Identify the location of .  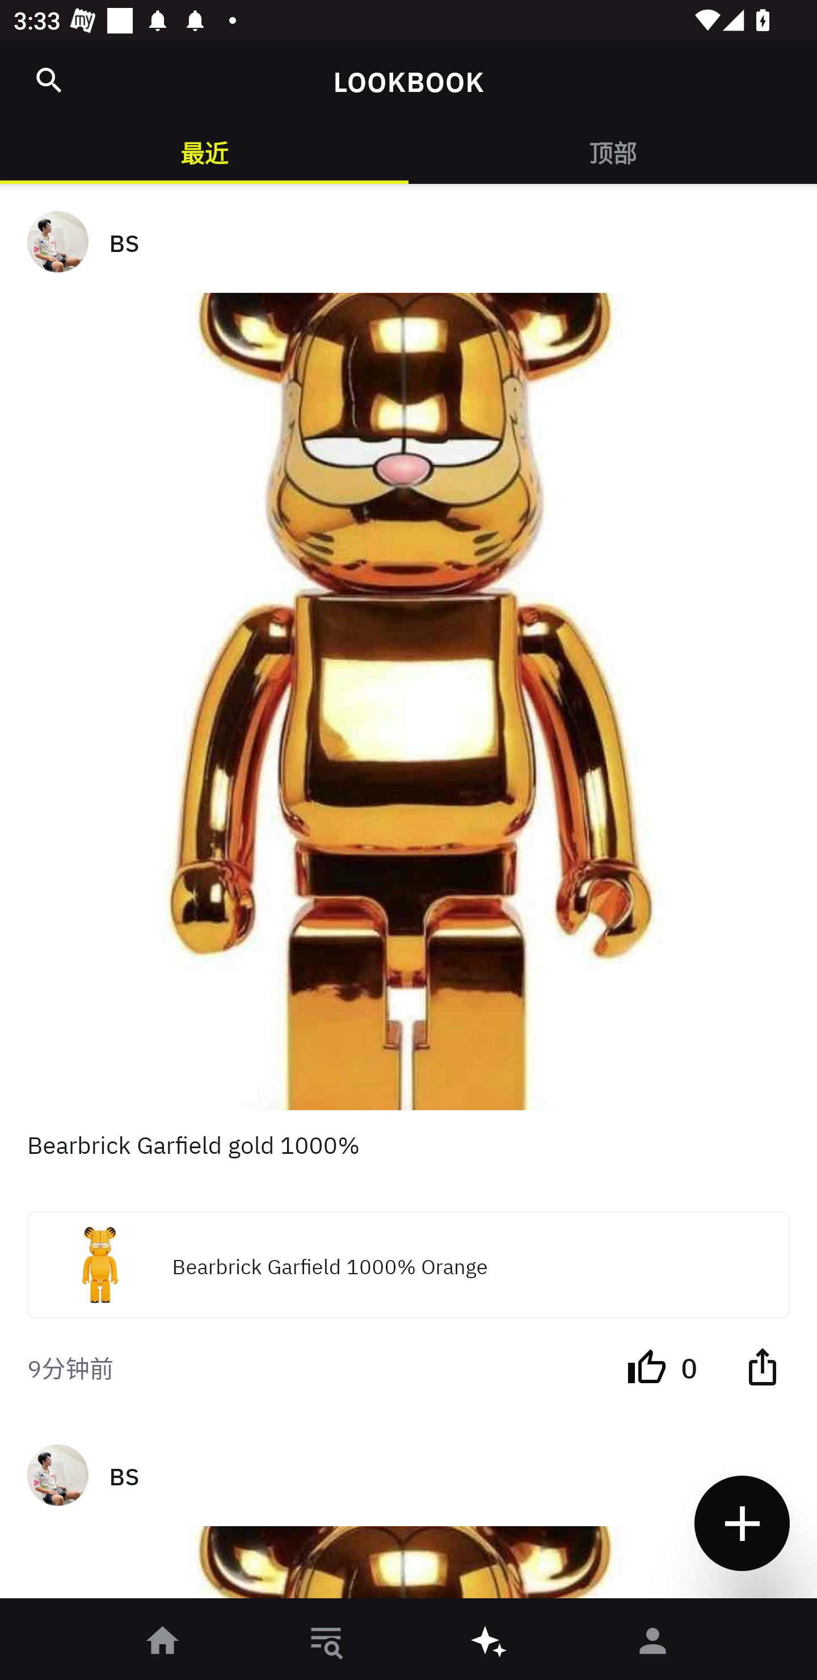
(49, 81).